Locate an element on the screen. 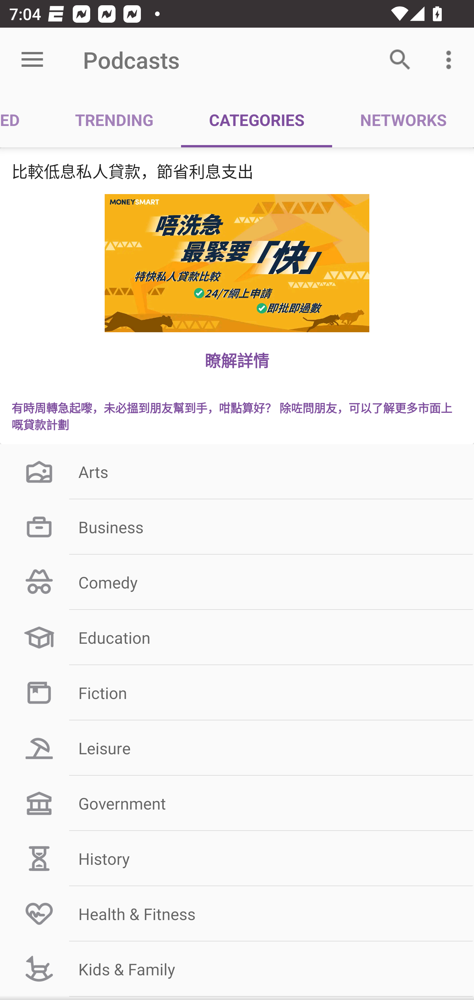 The image size is (474, 1000). Health & Fitness is located at coordinates (237, 913).